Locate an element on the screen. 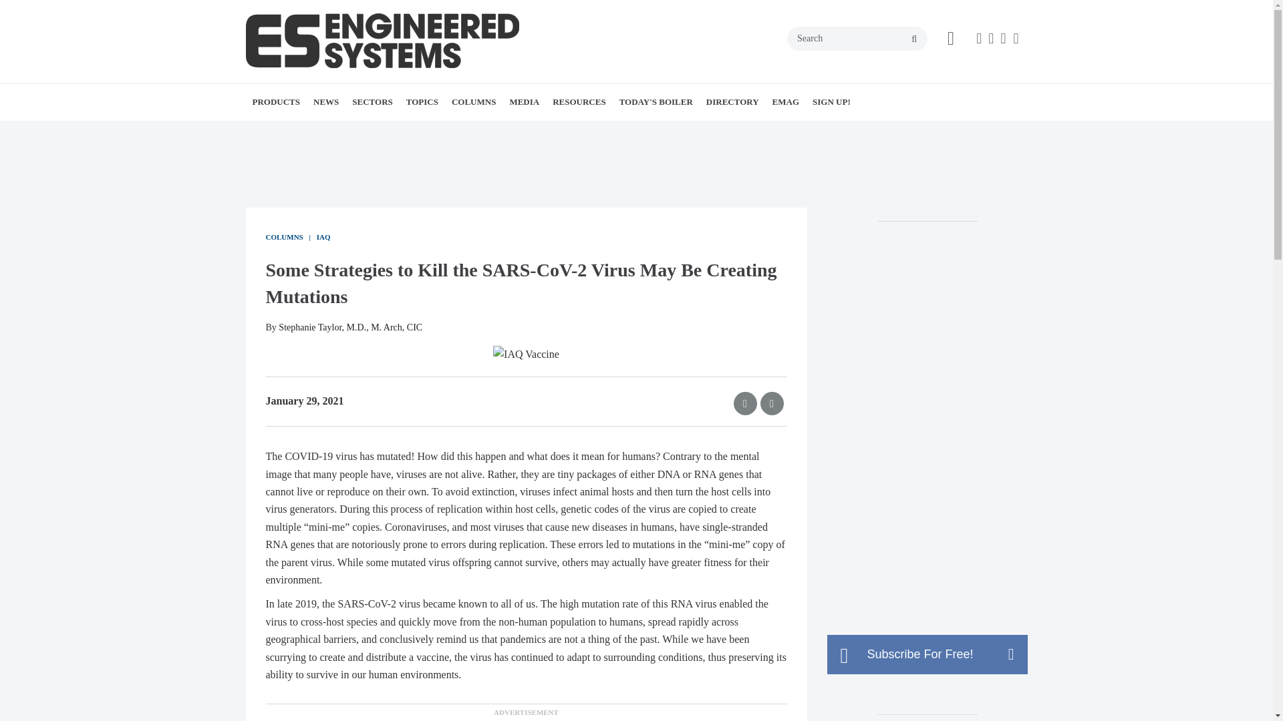 Image resolution: width=1283 pixels, height=721 pixels. IAQ is located at coordinates (507, 132).